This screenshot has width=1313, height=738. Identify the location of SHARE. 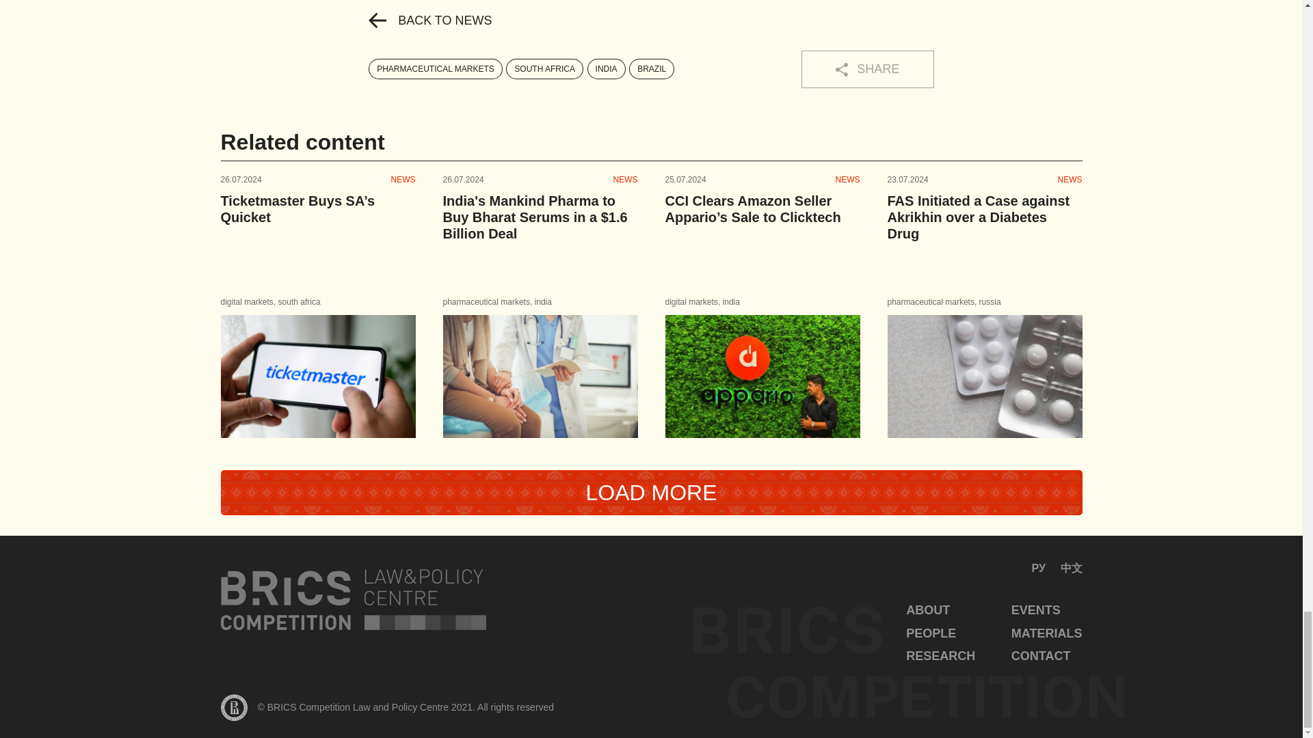
(867, 69).